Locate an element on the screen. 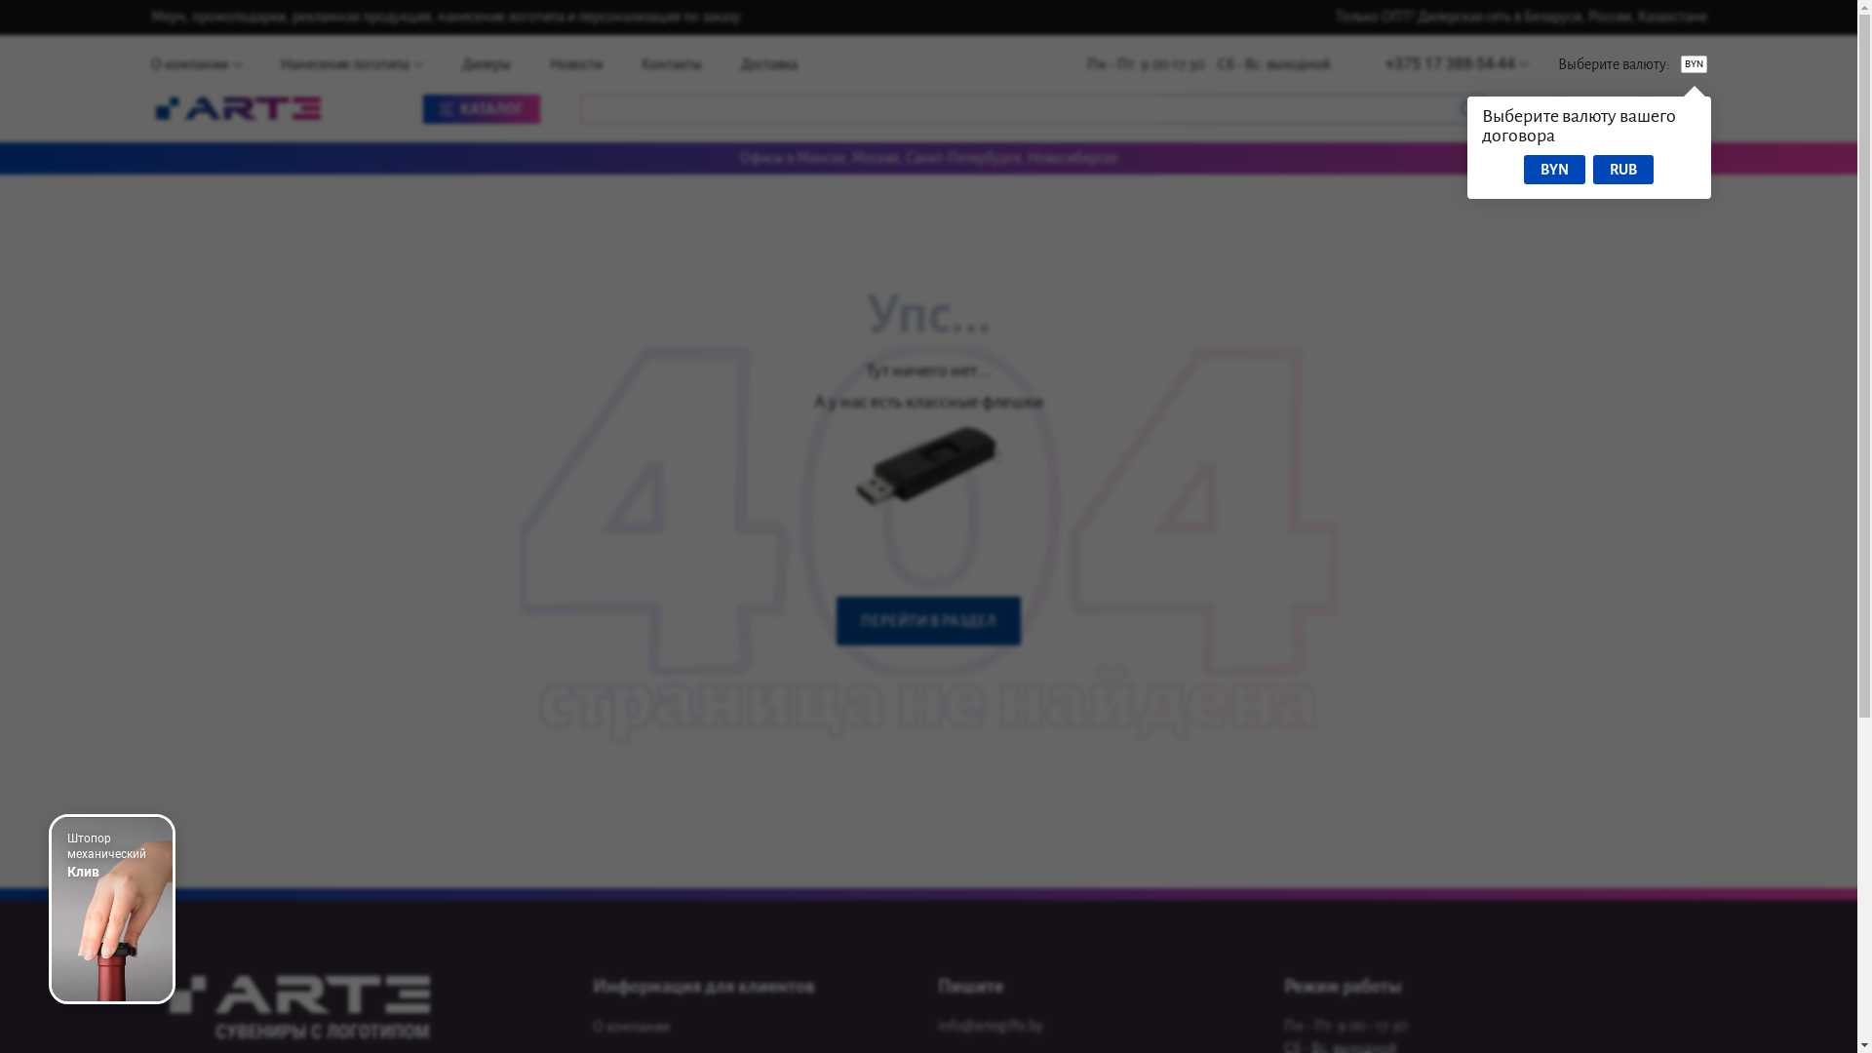  BYN is located at coordinates (1554, 170).